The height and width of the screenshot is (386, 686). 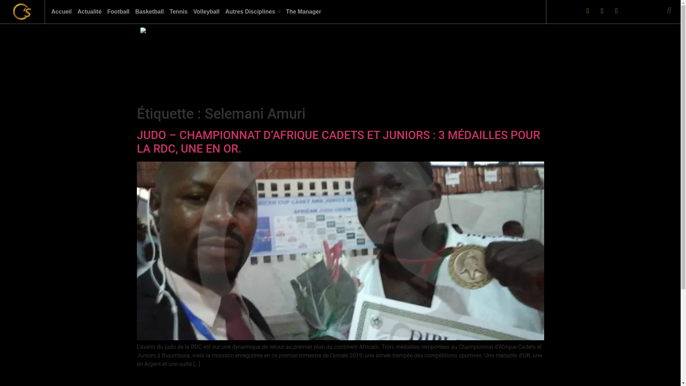 What do you see at coordinates (253, 12) in the screenshot?
I see `Autres Disciplines` at bounding box center [253, 12].